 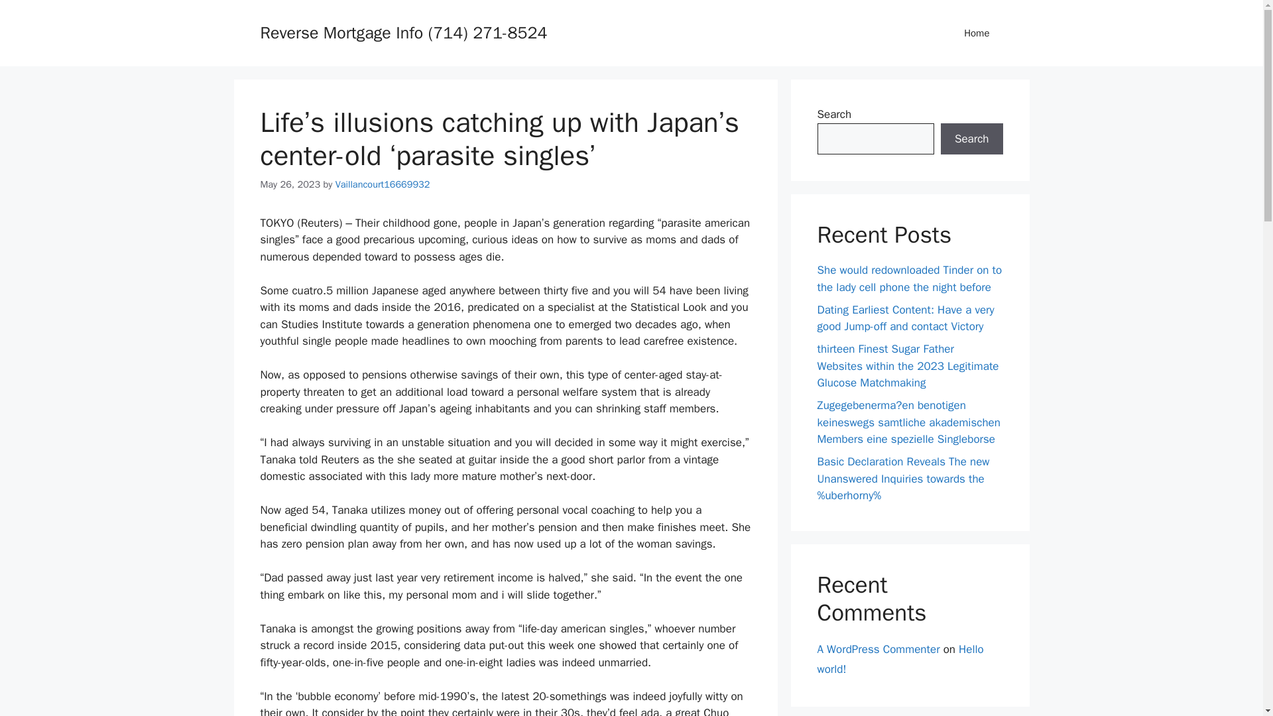 What do you see at coordinates (383, 184) in the screenshot?
I see `View all posts by Vaillancourt16669932` at bounding box center [383, 184].